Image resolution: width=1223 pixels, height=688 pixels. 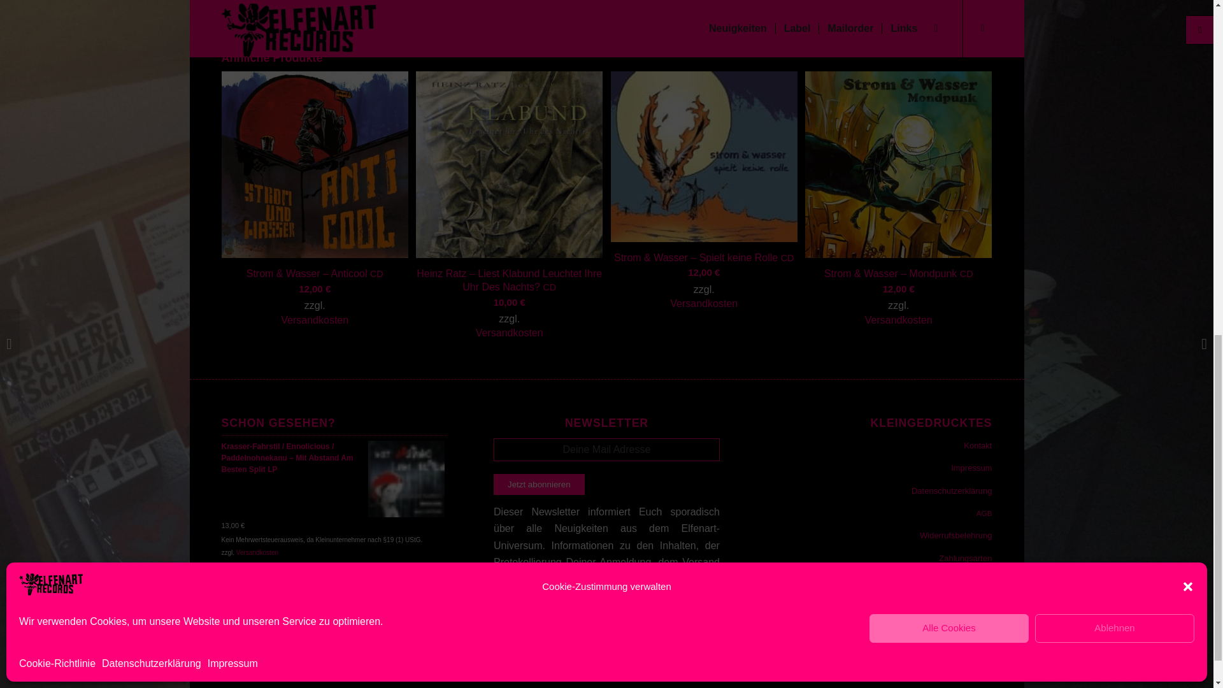 What do you see at coordinates (539, 484) in the screenshot?
I see `Jetzt abonnieren` at bounding box center [539, 484].